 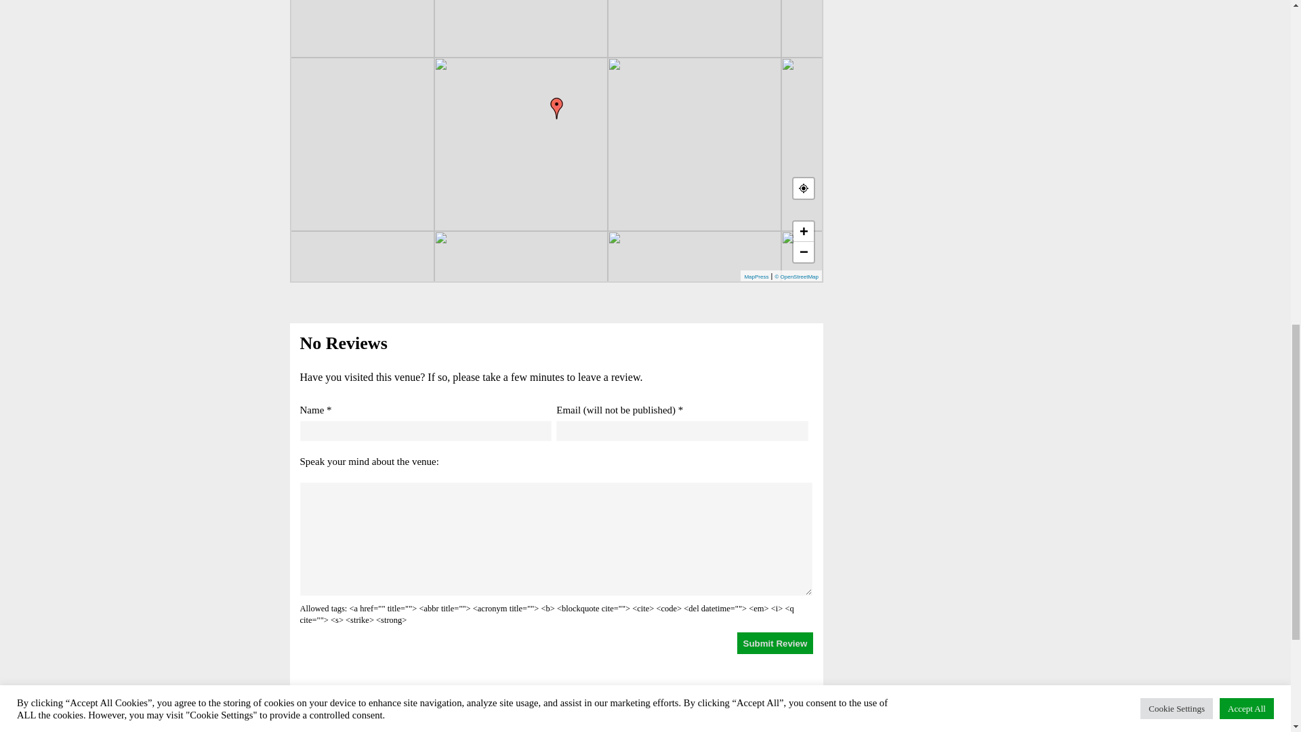 What do you see at coordinates (775, 643) in the screenshot?
I see `Submit Review` at bounding box center [775, 643].